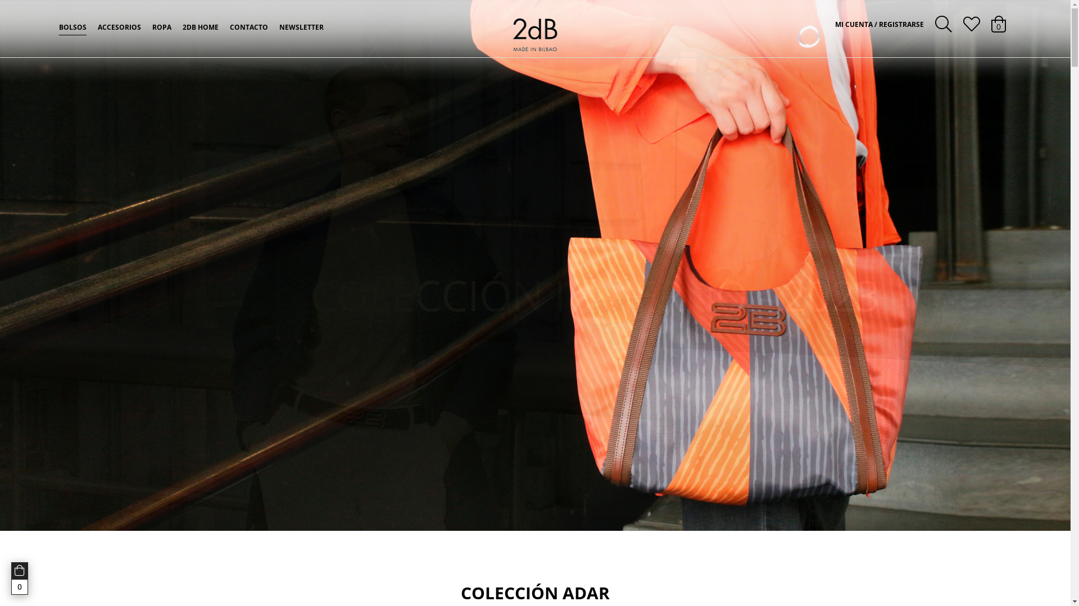 Image resolution: width=1079 pixels, height=606 pixels. Describe the element at coordinates (162, 27) in the screenshot. I see `ROPA` at that location.